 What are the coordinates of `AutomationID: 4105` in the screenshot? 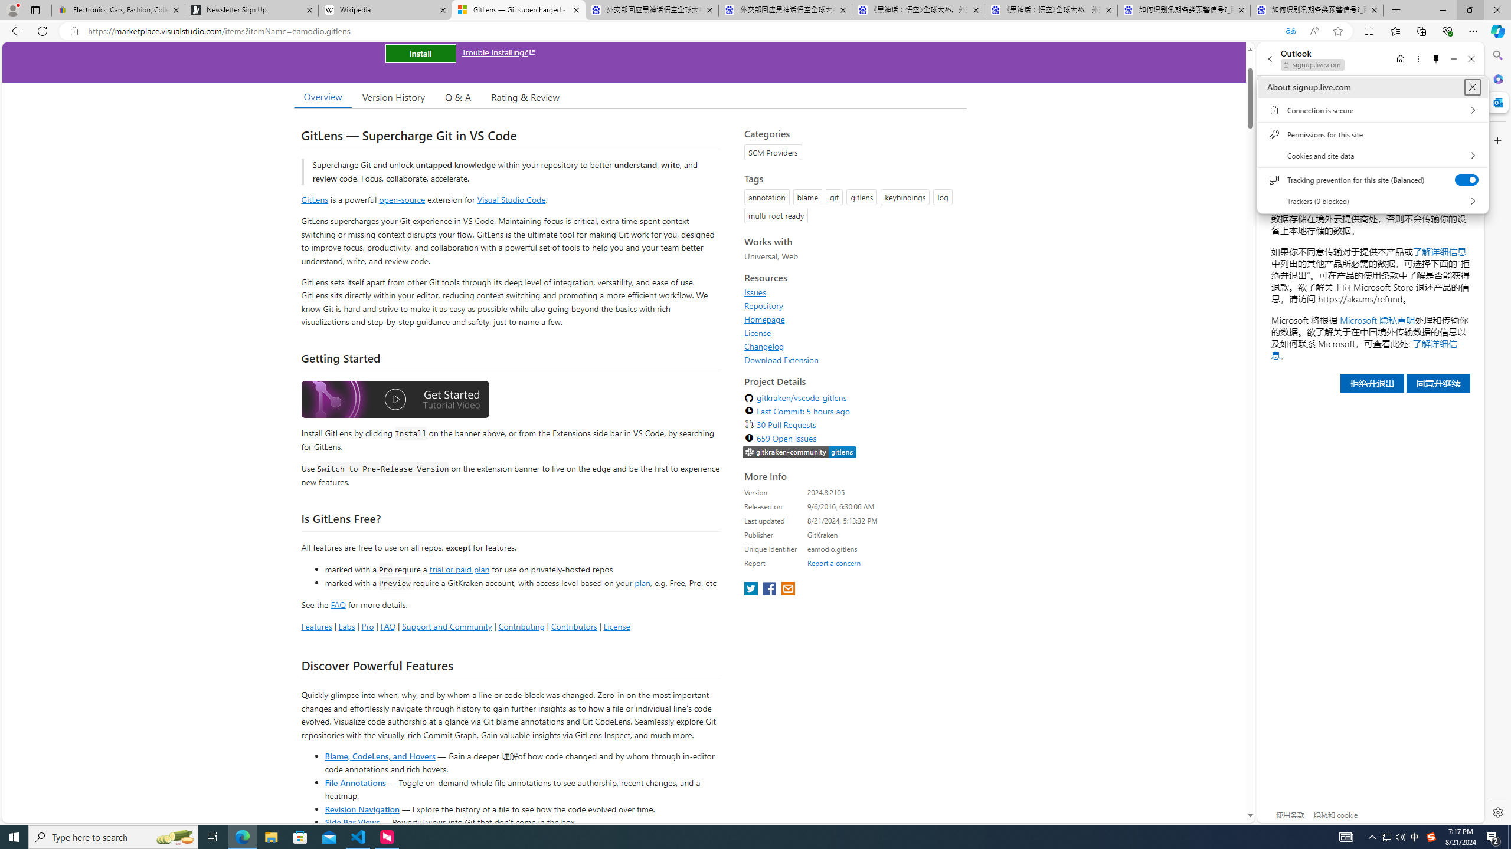 It's located at (1346, 837).